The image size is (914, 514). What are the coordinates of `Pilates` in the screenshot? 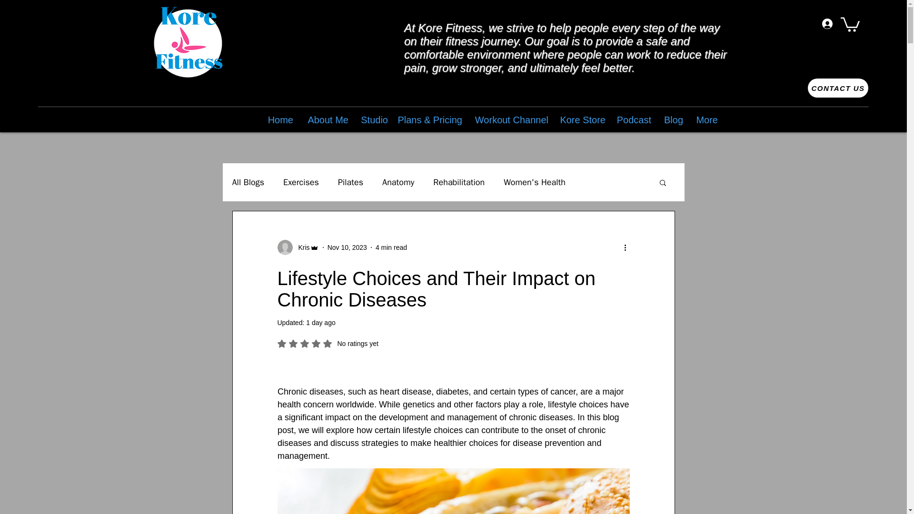 It's located at (350, 182).